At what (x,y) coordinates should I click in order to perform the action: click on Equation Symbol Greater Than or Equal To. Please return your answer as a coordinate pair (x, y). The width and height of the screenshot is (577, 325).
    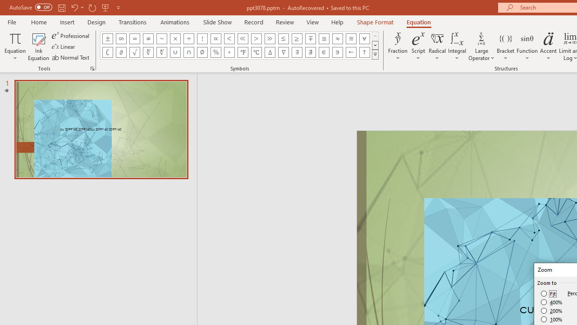
    Looking at the image, I should click on (297, 39).